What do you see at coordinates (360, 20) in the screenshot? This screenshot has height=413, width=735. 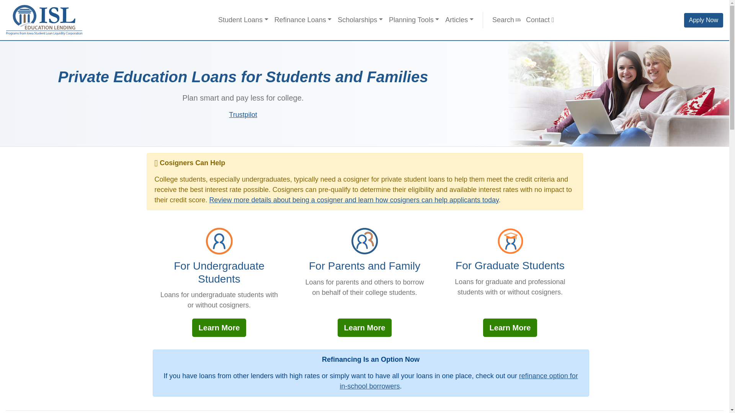 I see `Scholarships` at bounding box center [360, 20].